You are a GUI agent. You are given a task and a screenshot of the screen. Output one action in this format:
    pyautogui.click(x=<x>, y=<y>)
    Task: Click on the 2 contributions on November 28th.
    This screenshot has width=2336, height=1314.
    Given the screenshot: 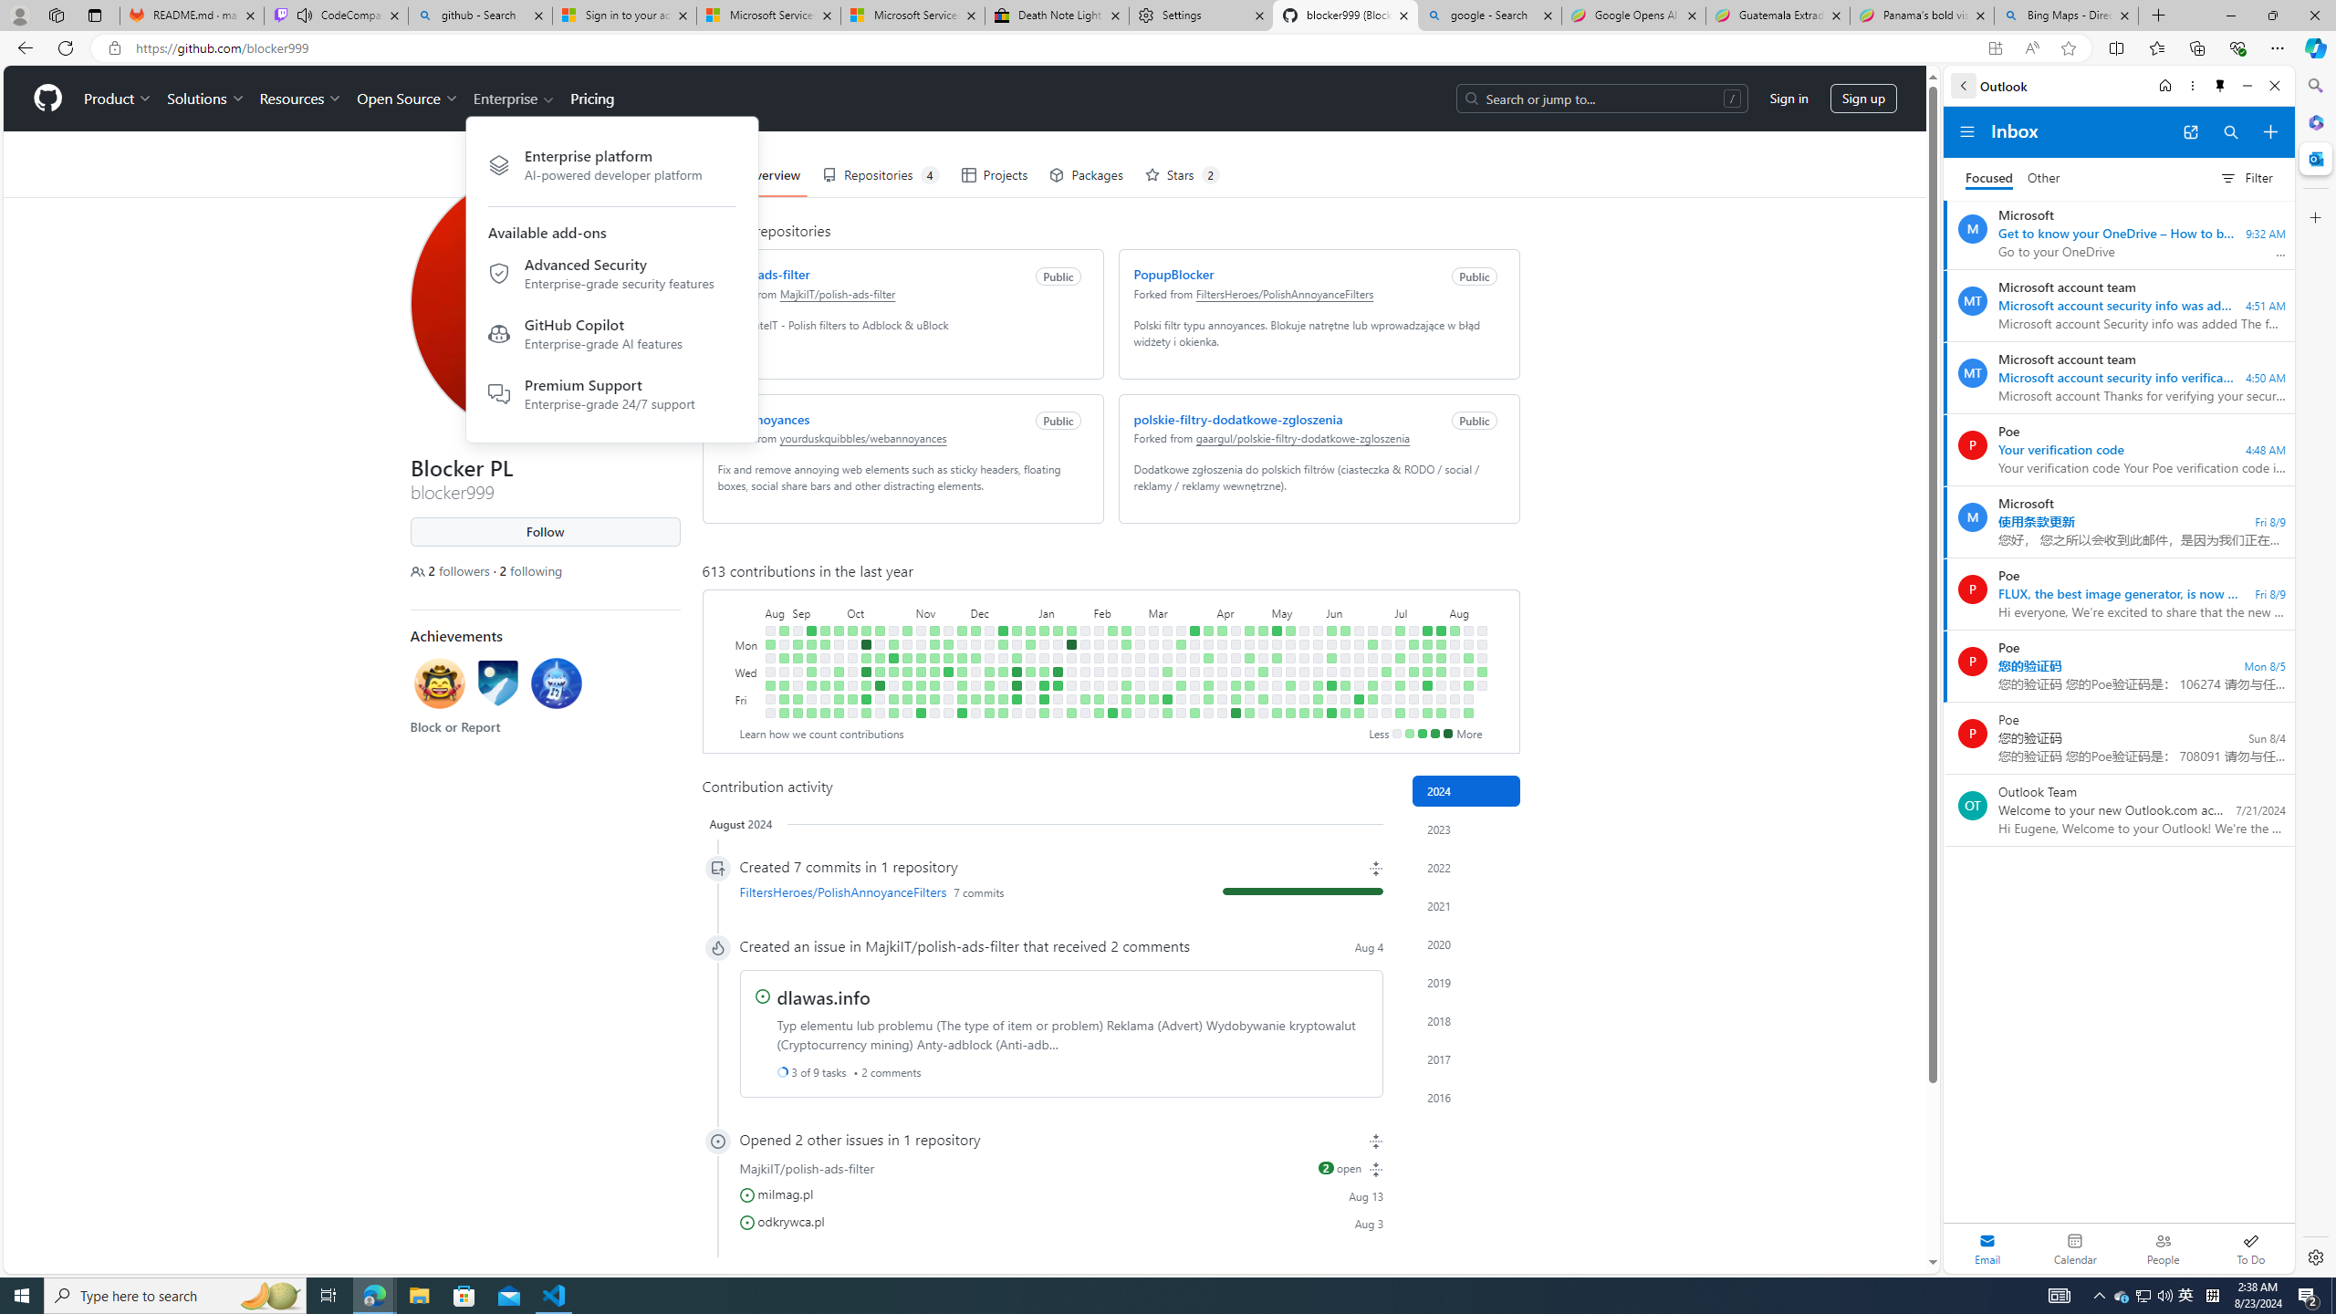 What is the action you would take?
    pyautogui.click(x=961, y=658)
    